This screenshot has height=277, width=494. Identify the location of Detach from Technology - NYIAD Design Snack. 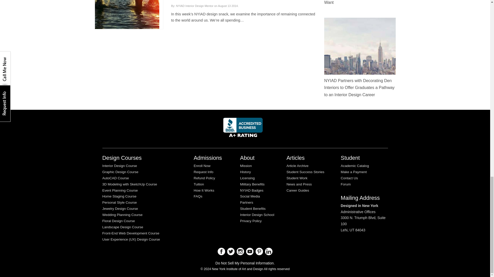
(127, 3).